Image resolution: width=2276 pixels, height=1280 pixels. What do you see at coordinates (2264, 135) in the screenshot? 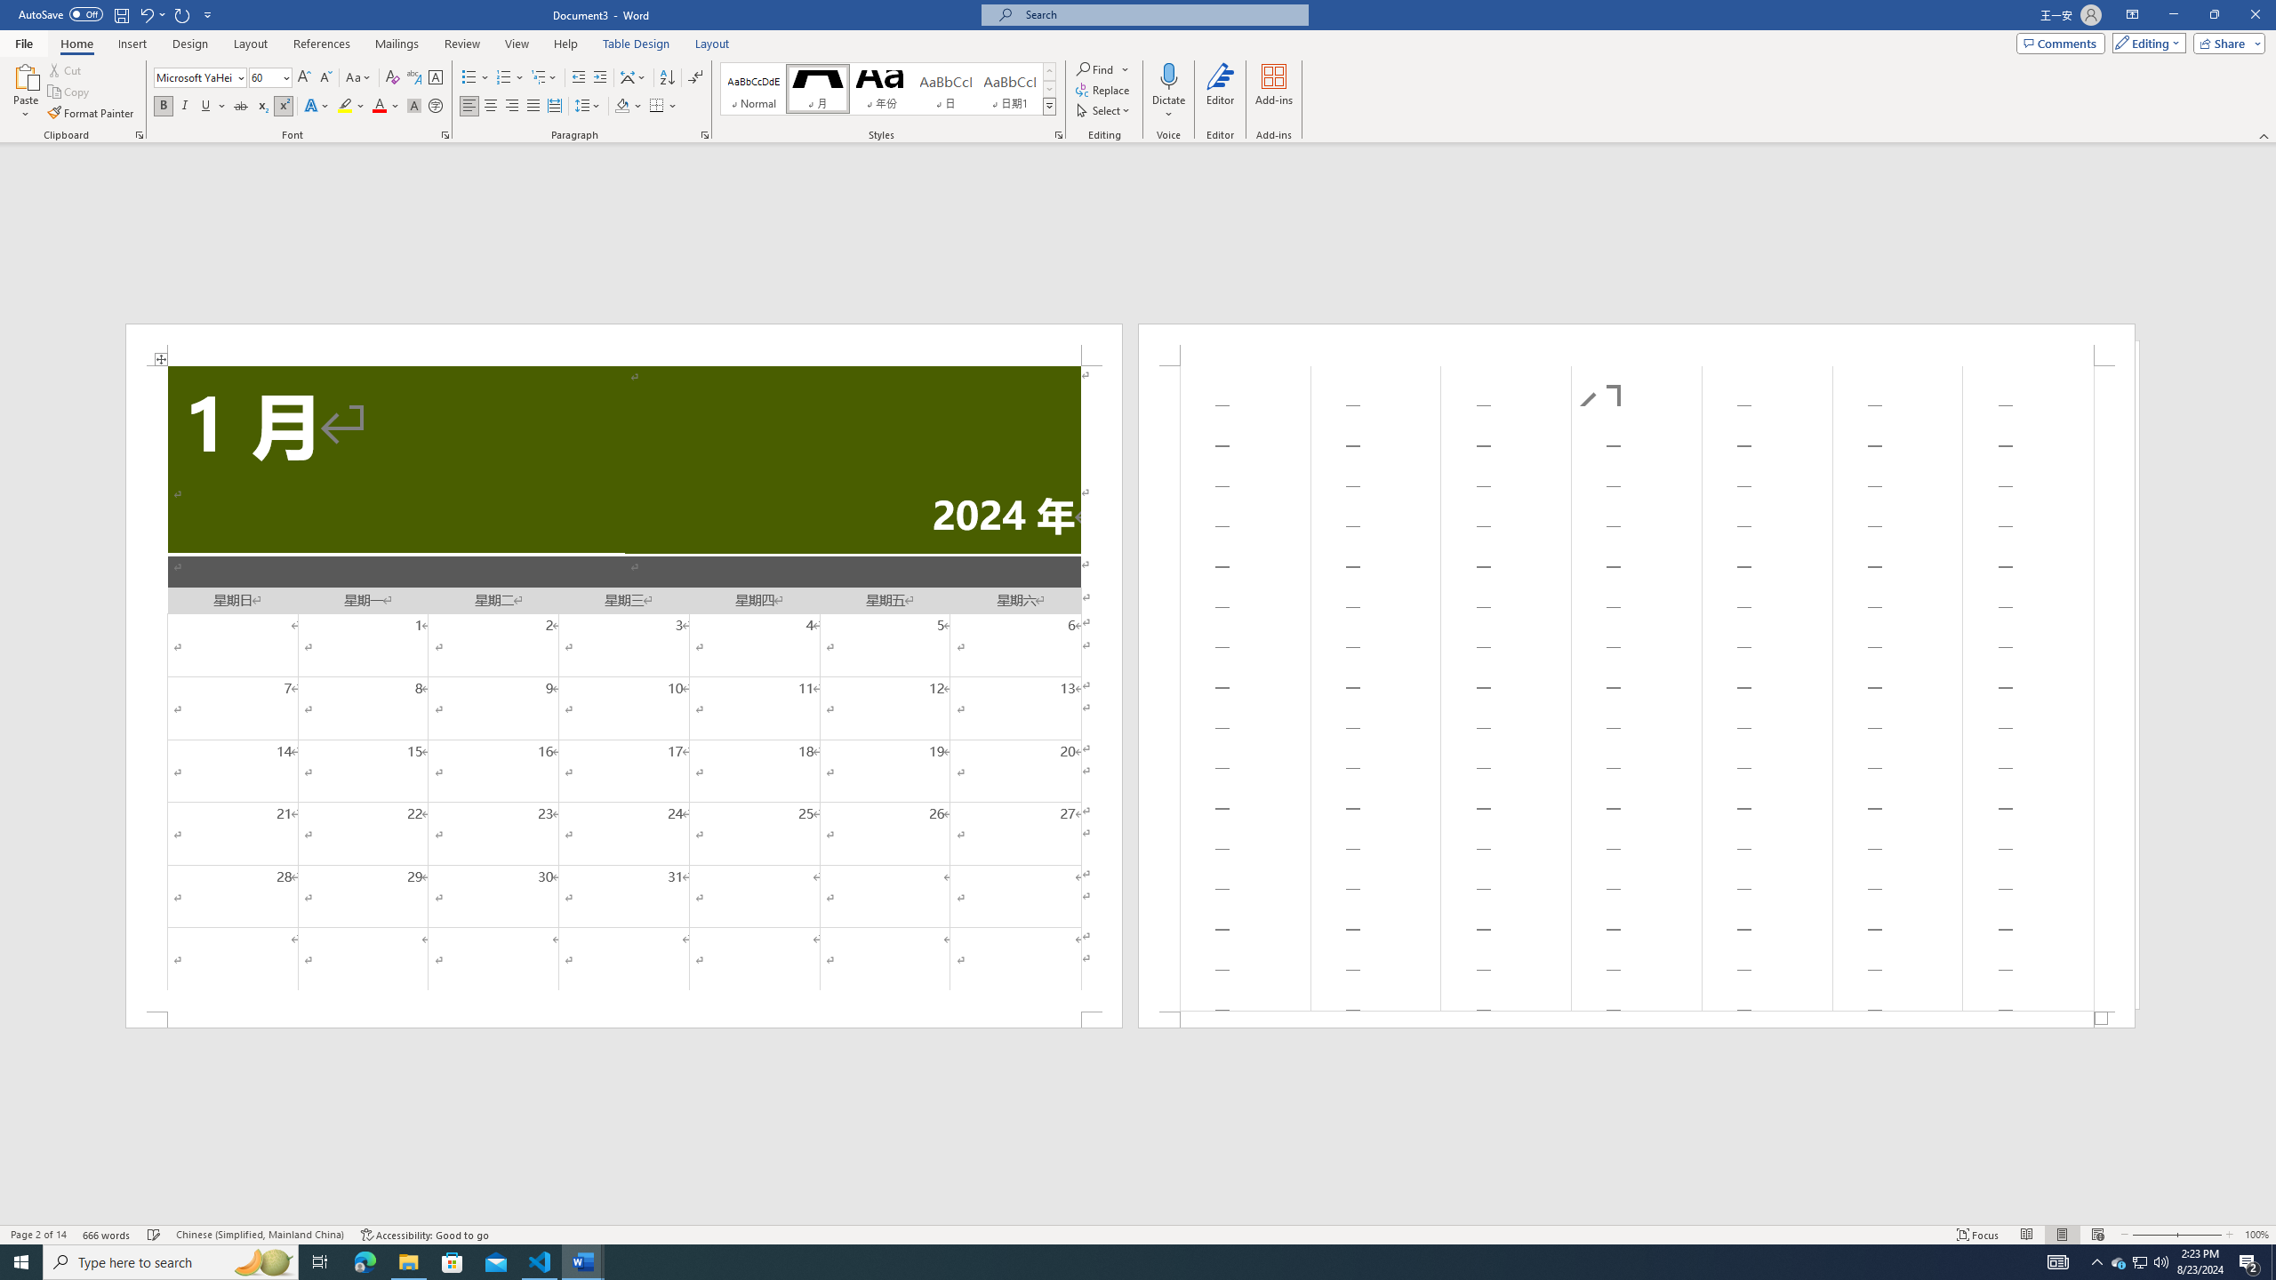
I see `Collapse the Ribbon` at bounding box center [2264, 135].